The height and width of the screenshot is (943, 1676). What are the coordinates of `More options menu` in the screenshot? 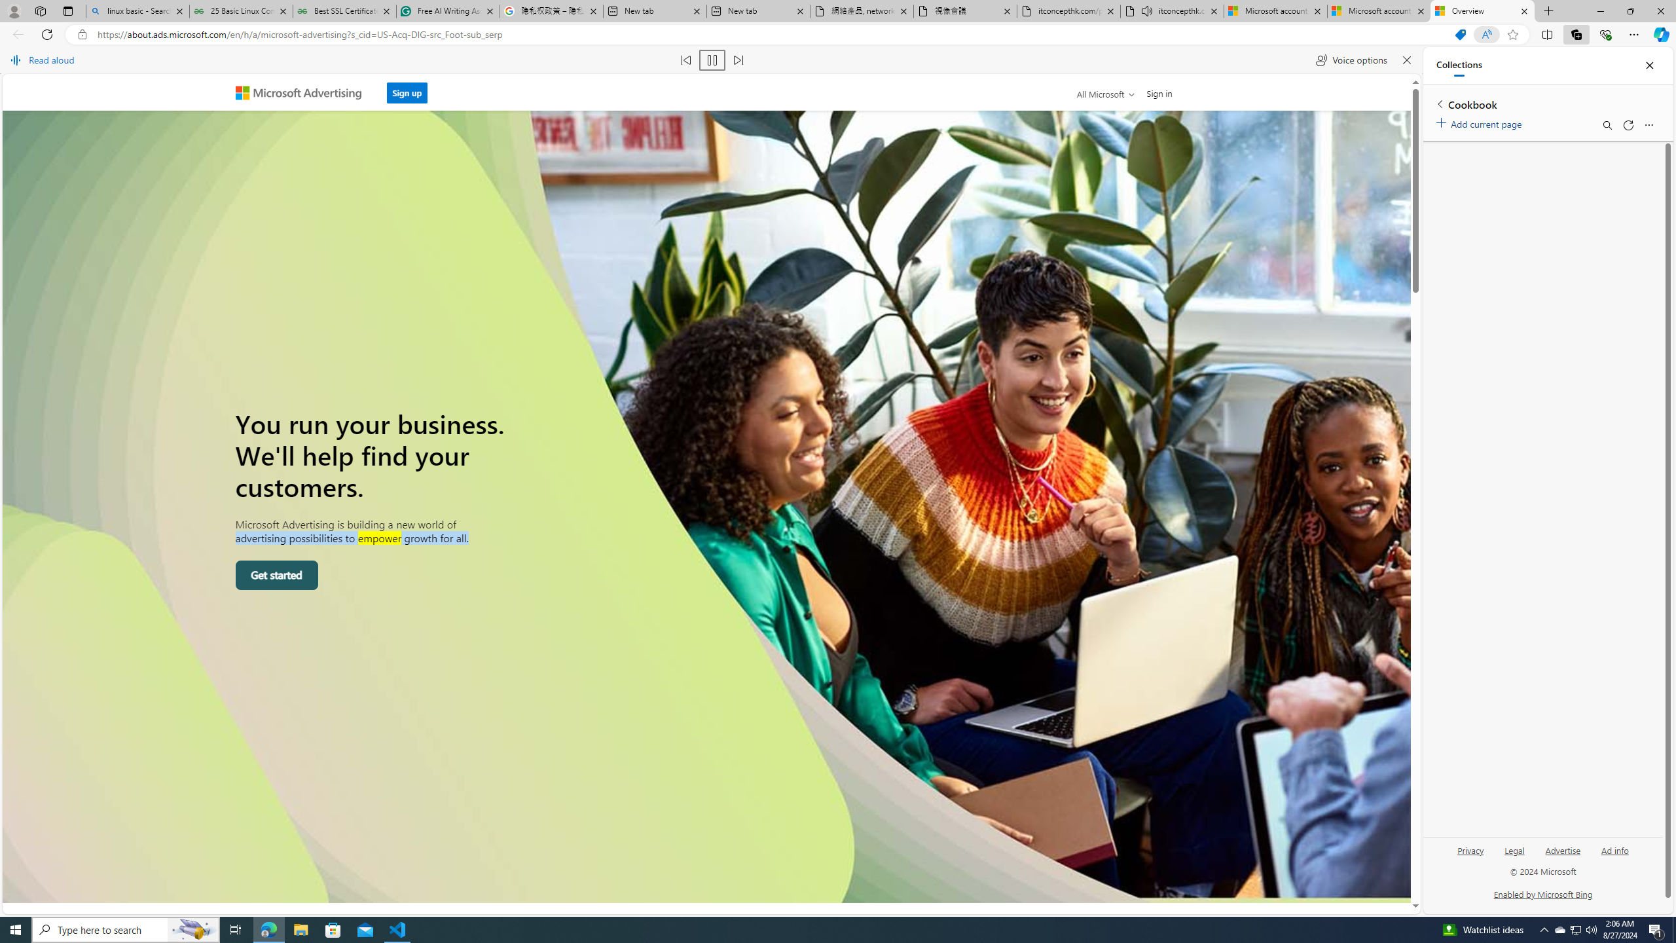 It's located at (1649, 125).